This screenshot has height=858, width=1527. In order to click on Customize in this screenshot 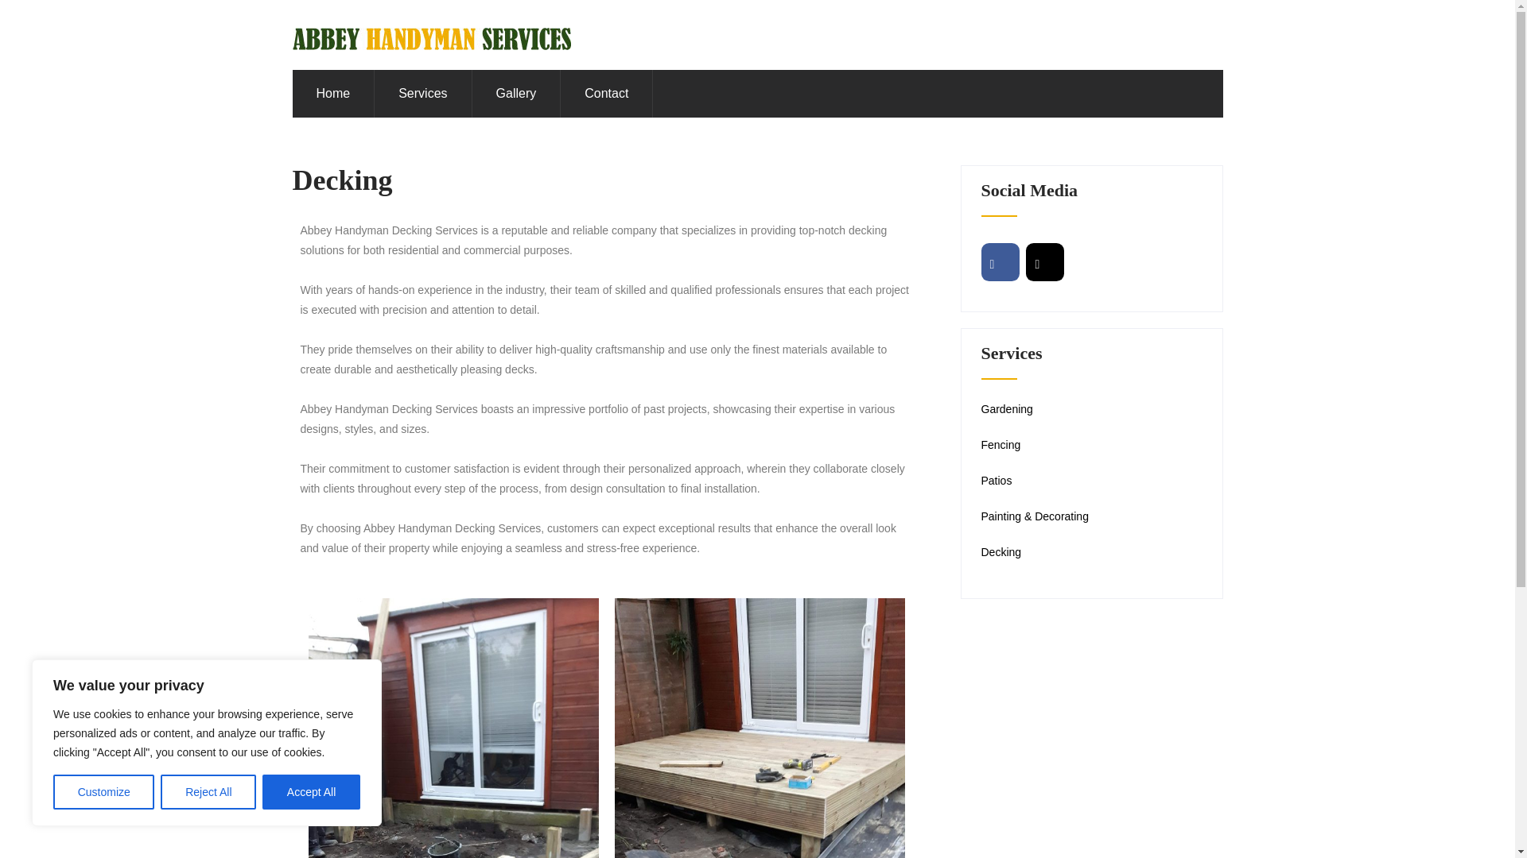, I will do `click(103, 792)`.